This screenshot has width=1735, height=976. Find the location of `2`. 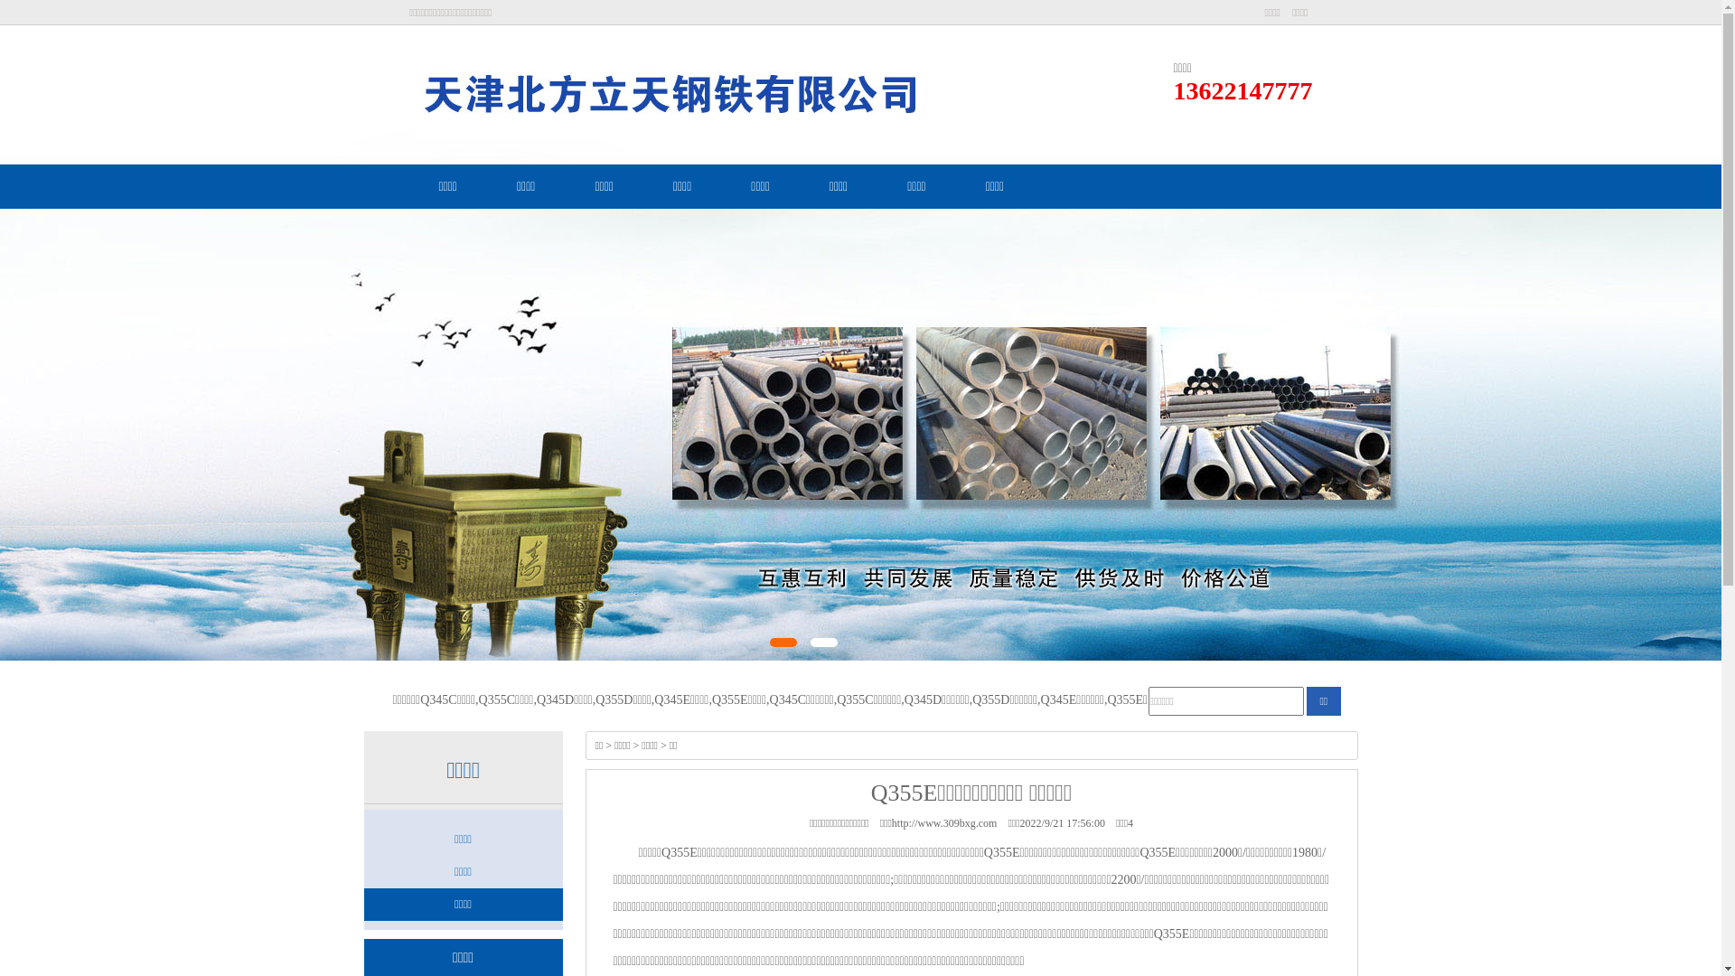

2 is located at coordinates (824, 643).